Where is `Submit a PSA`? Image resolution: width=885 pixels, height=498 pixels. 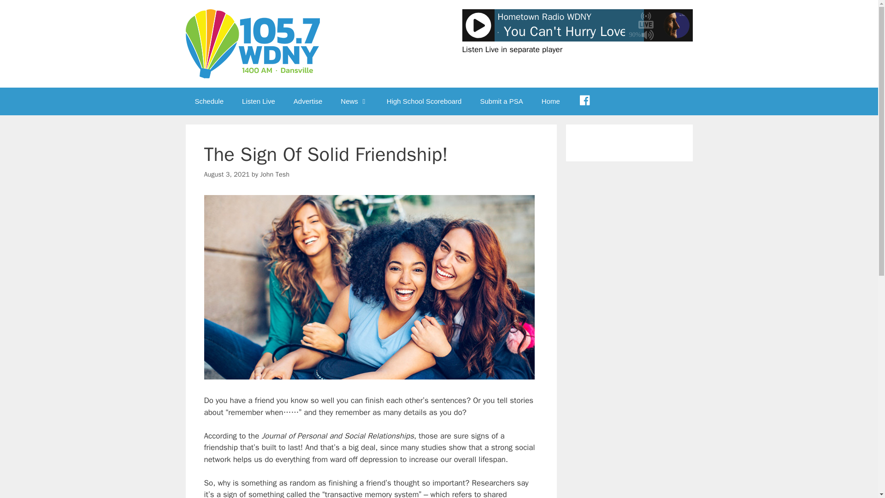 Submit a PSA is located at coordinates (501, 101).